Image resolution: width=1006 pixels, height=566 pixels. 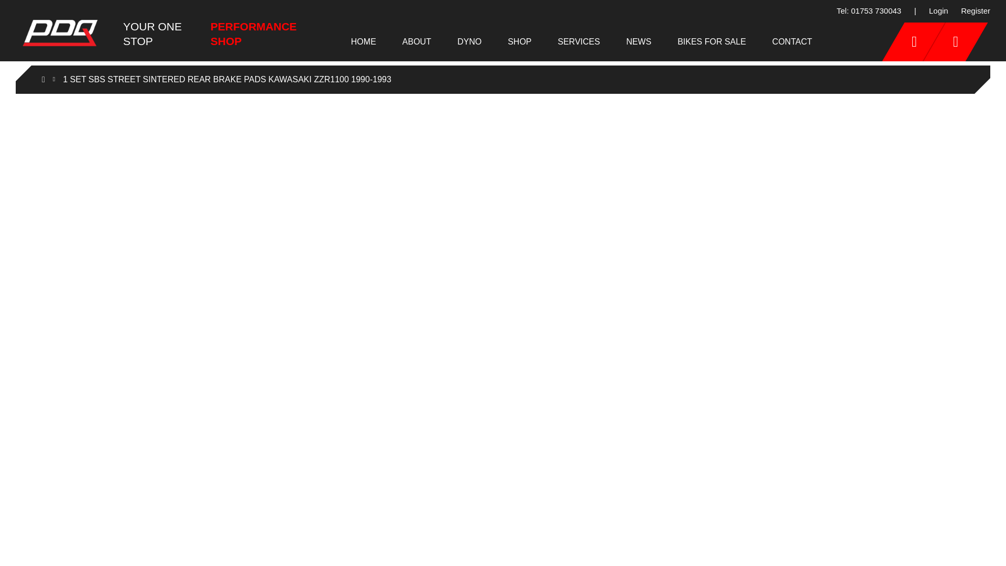 What do you see at coordinates (712, 41) in the screenshot?
I see `BIKES FOR SALE` at bounding box center [712, 41].